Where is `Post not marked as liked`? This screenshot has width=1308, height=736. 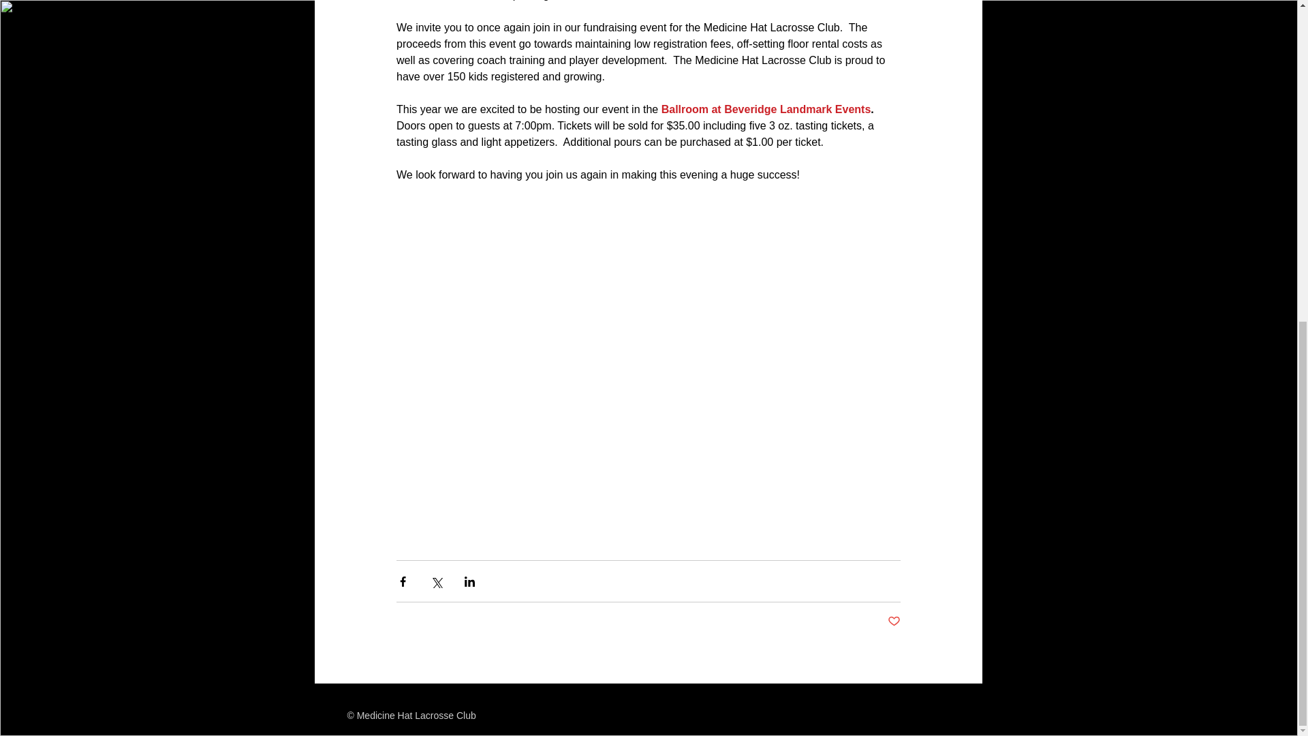 Post not marked as liked is located at coordinates (892, 622).